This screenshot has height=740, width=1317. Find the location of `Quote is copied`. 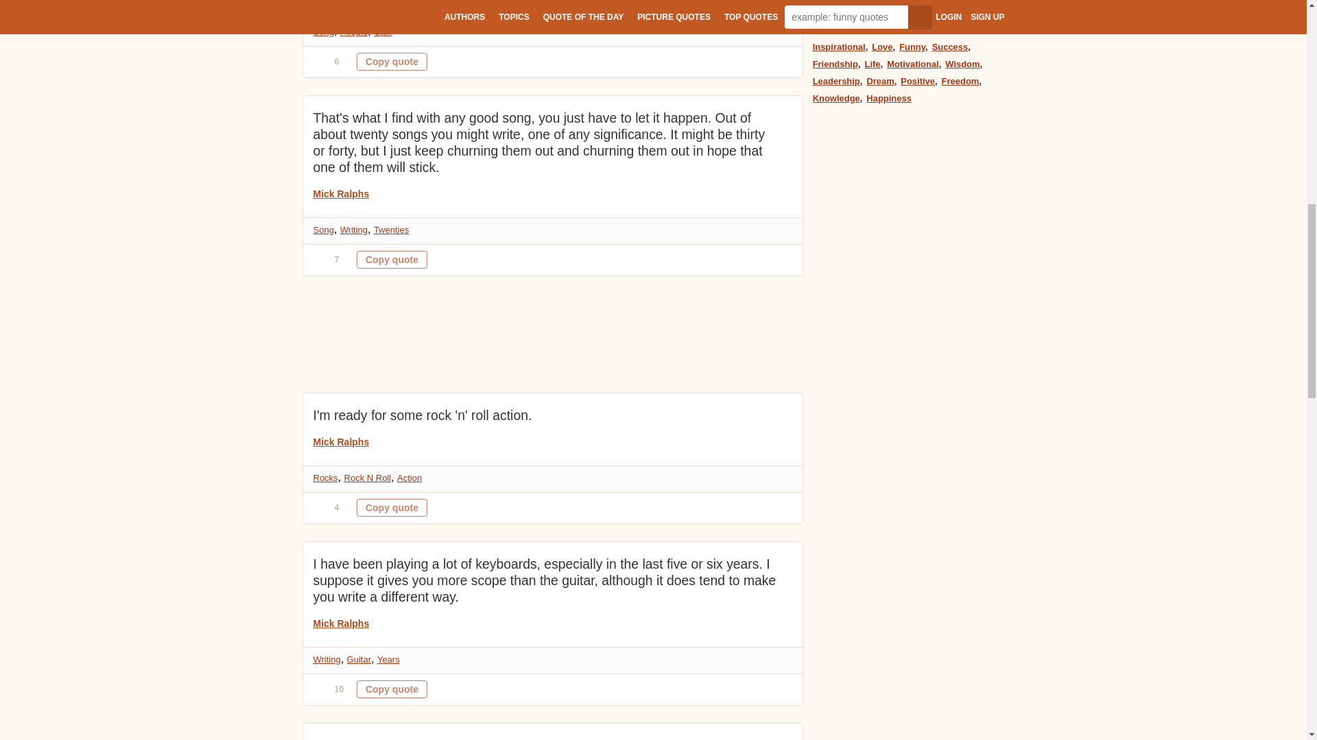

Quote is copied is located at coordinates (392, 689).